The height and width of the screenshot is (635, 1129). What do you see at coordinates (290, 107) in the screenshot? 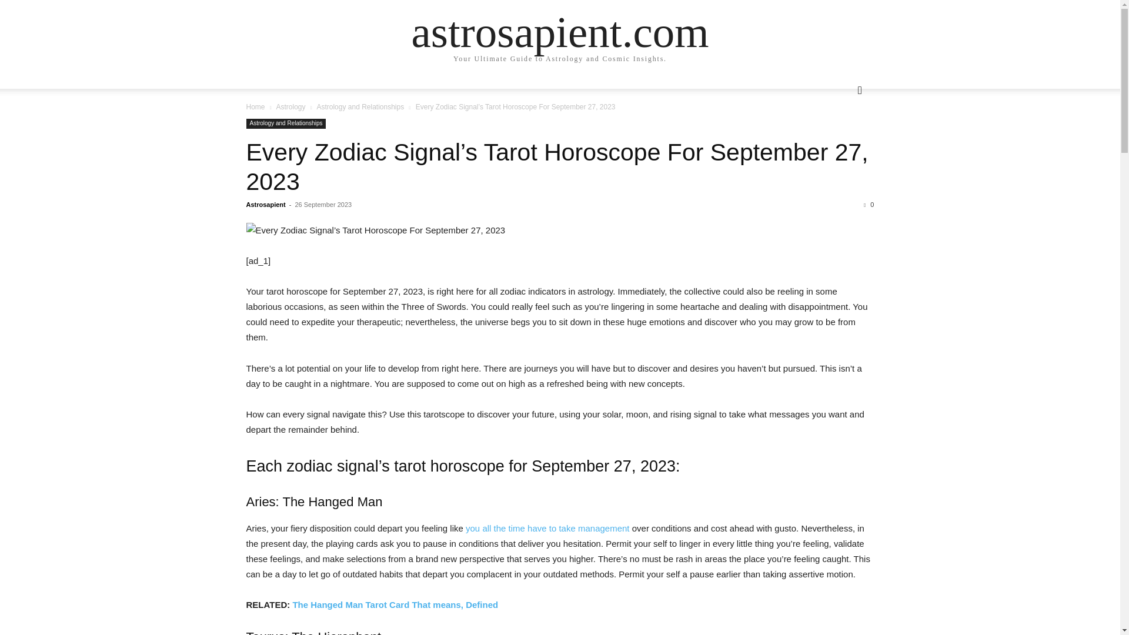
I see `Astrology` at bounding box center [290, 107].